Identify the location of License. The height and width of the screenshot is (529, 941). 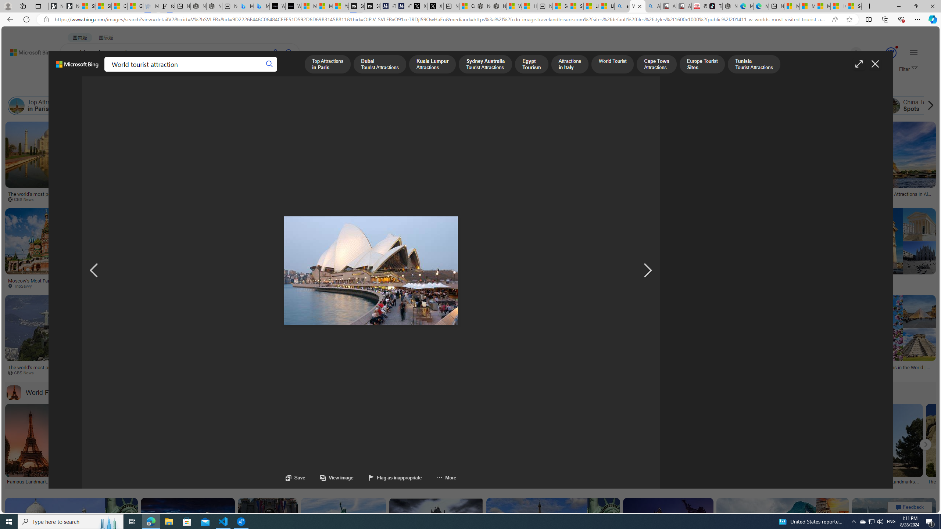
(244, 87).